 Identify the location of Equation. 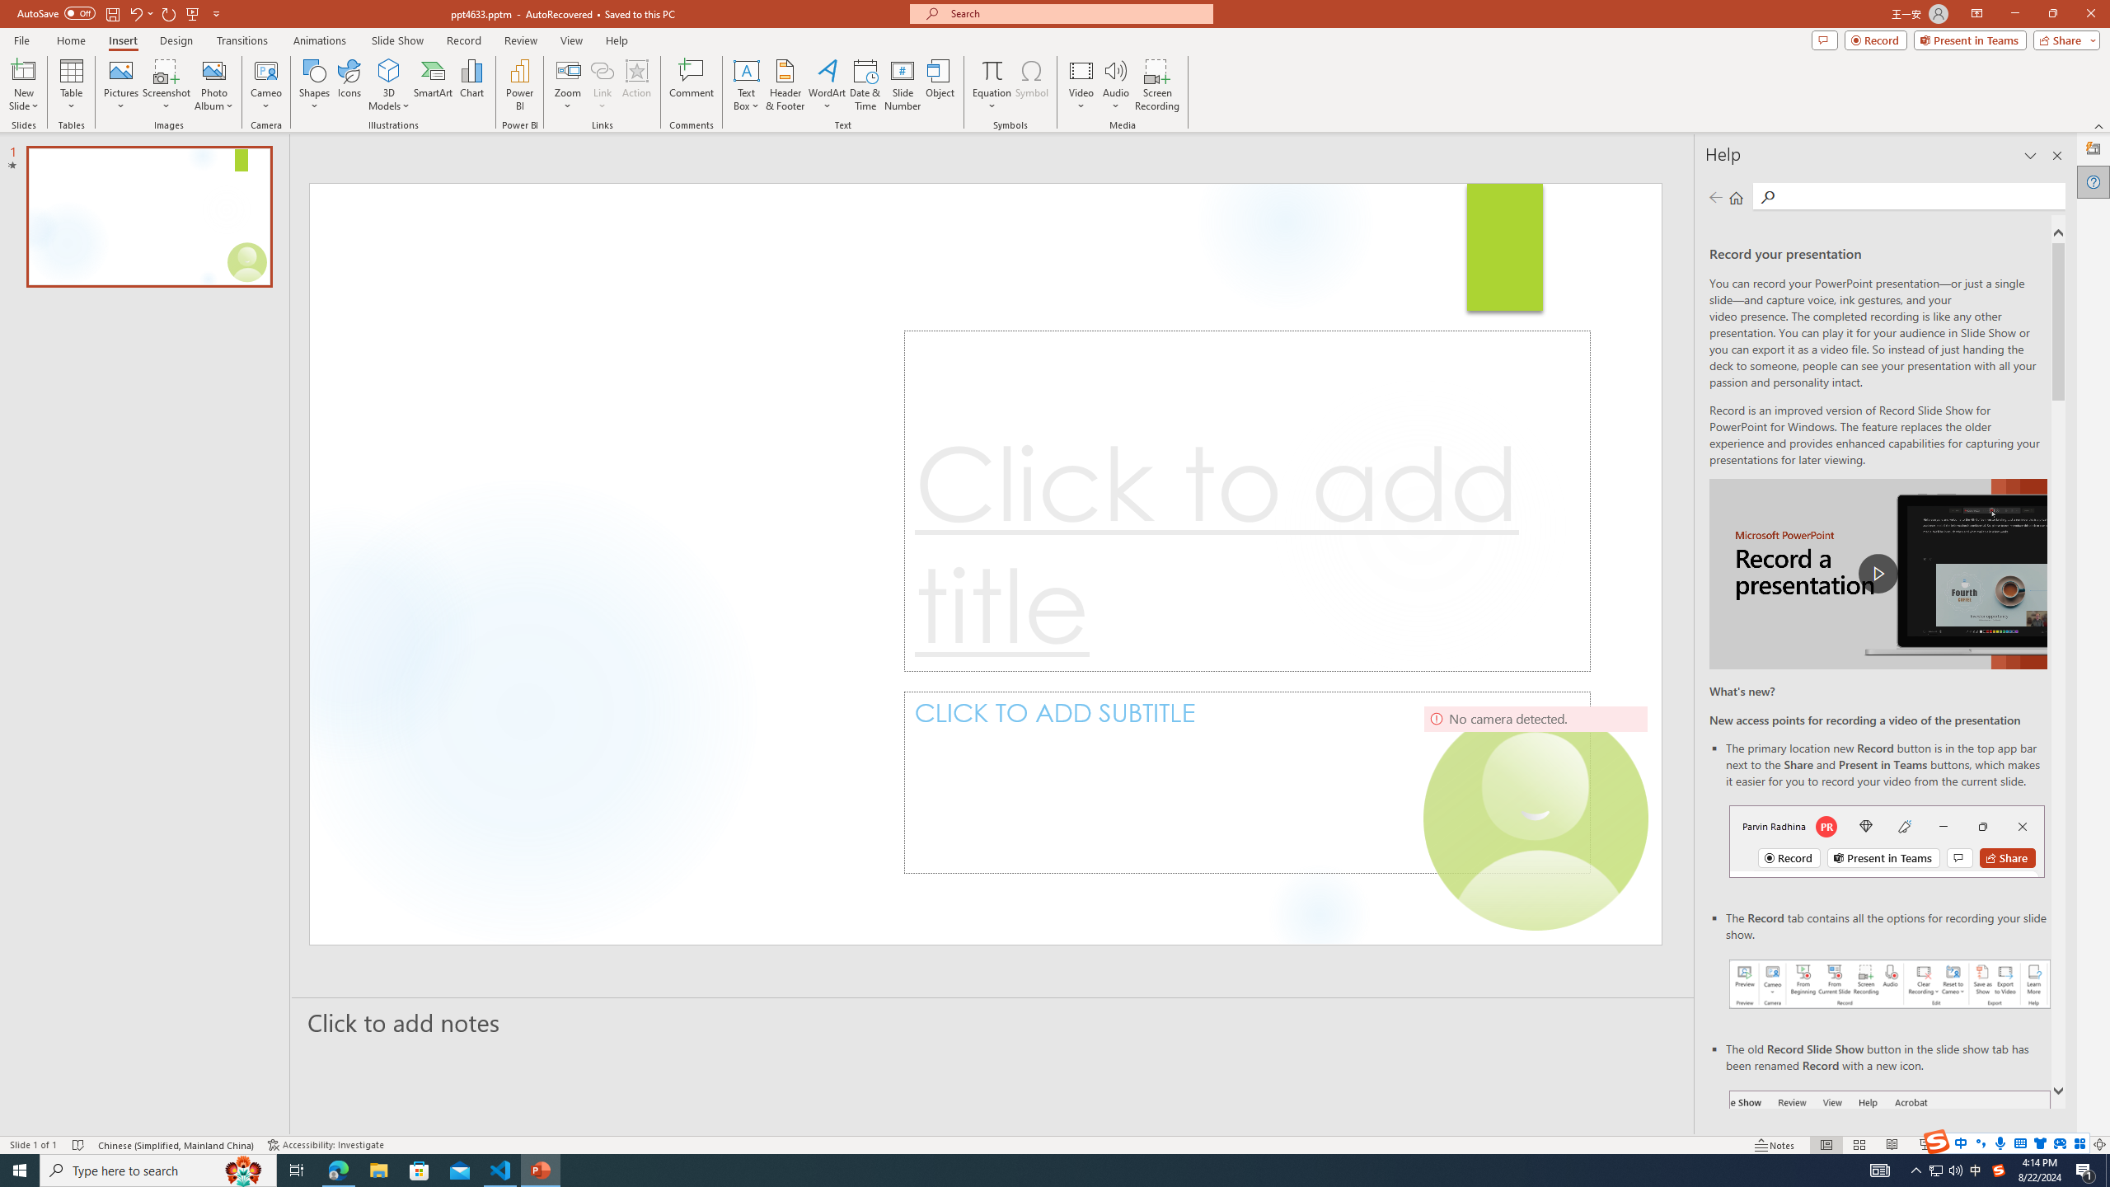
(991, 85).